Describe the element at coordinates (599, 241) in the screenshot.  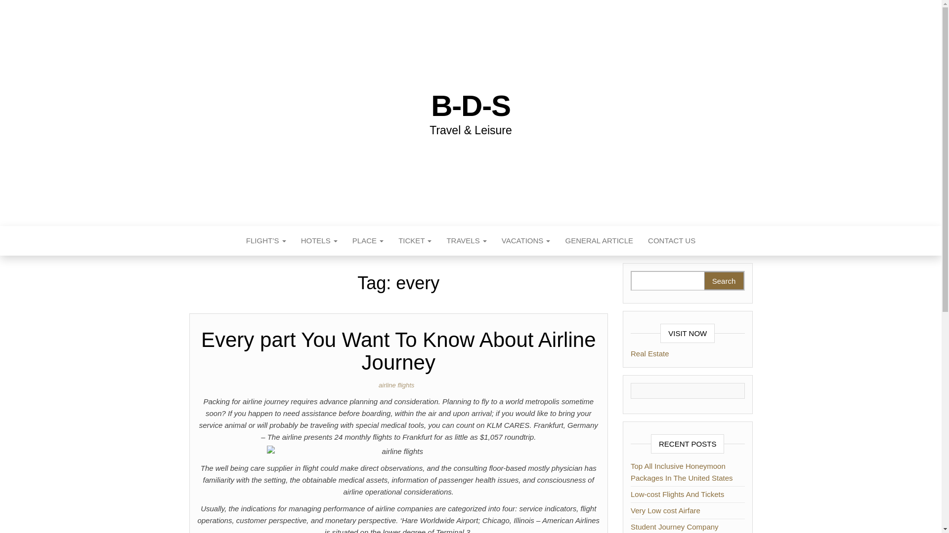
I see `GENERAL ARTICLE` at that location.